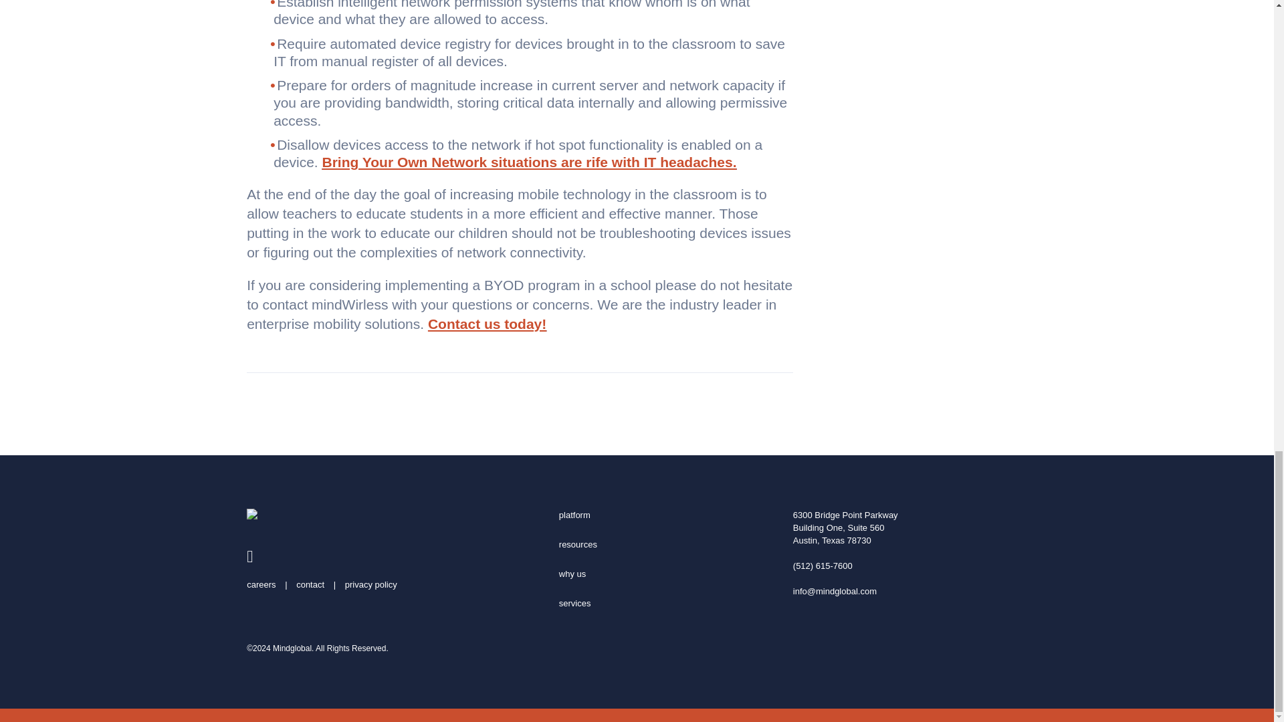 The image size is (1284, 722). Describe the element at coordinates (578, 544) in the screenshot. I see `resources` at that location.